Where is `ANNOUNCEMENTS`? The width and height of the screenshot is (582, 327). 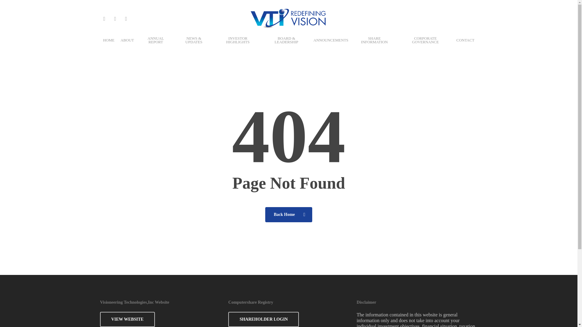 ANNOUNCEMENTS is located at coordinates (331, 45).